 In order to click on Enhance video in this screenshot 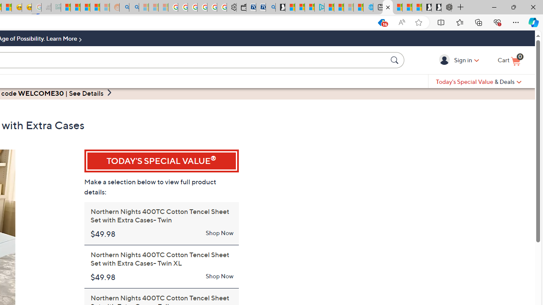, I will do `click(401, 22)`.